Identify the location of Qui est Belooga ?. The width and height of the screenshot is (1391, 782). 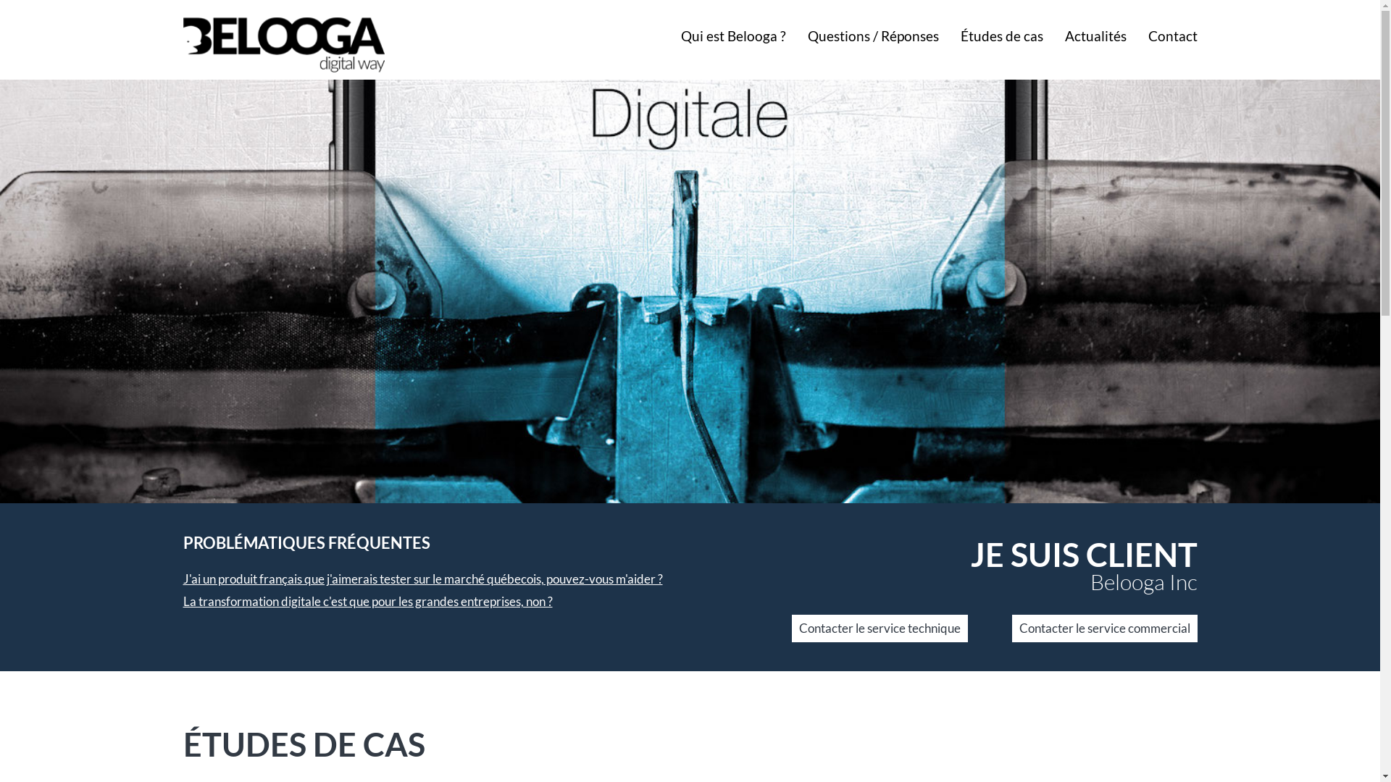
(733, 36).